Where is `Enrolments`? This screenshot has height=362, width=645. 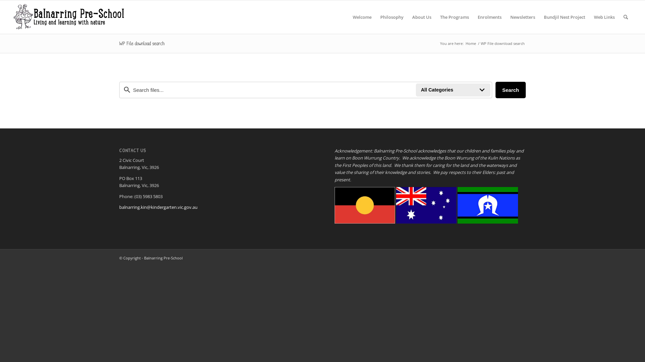
Enrolments is located at coordinates (490, 17).